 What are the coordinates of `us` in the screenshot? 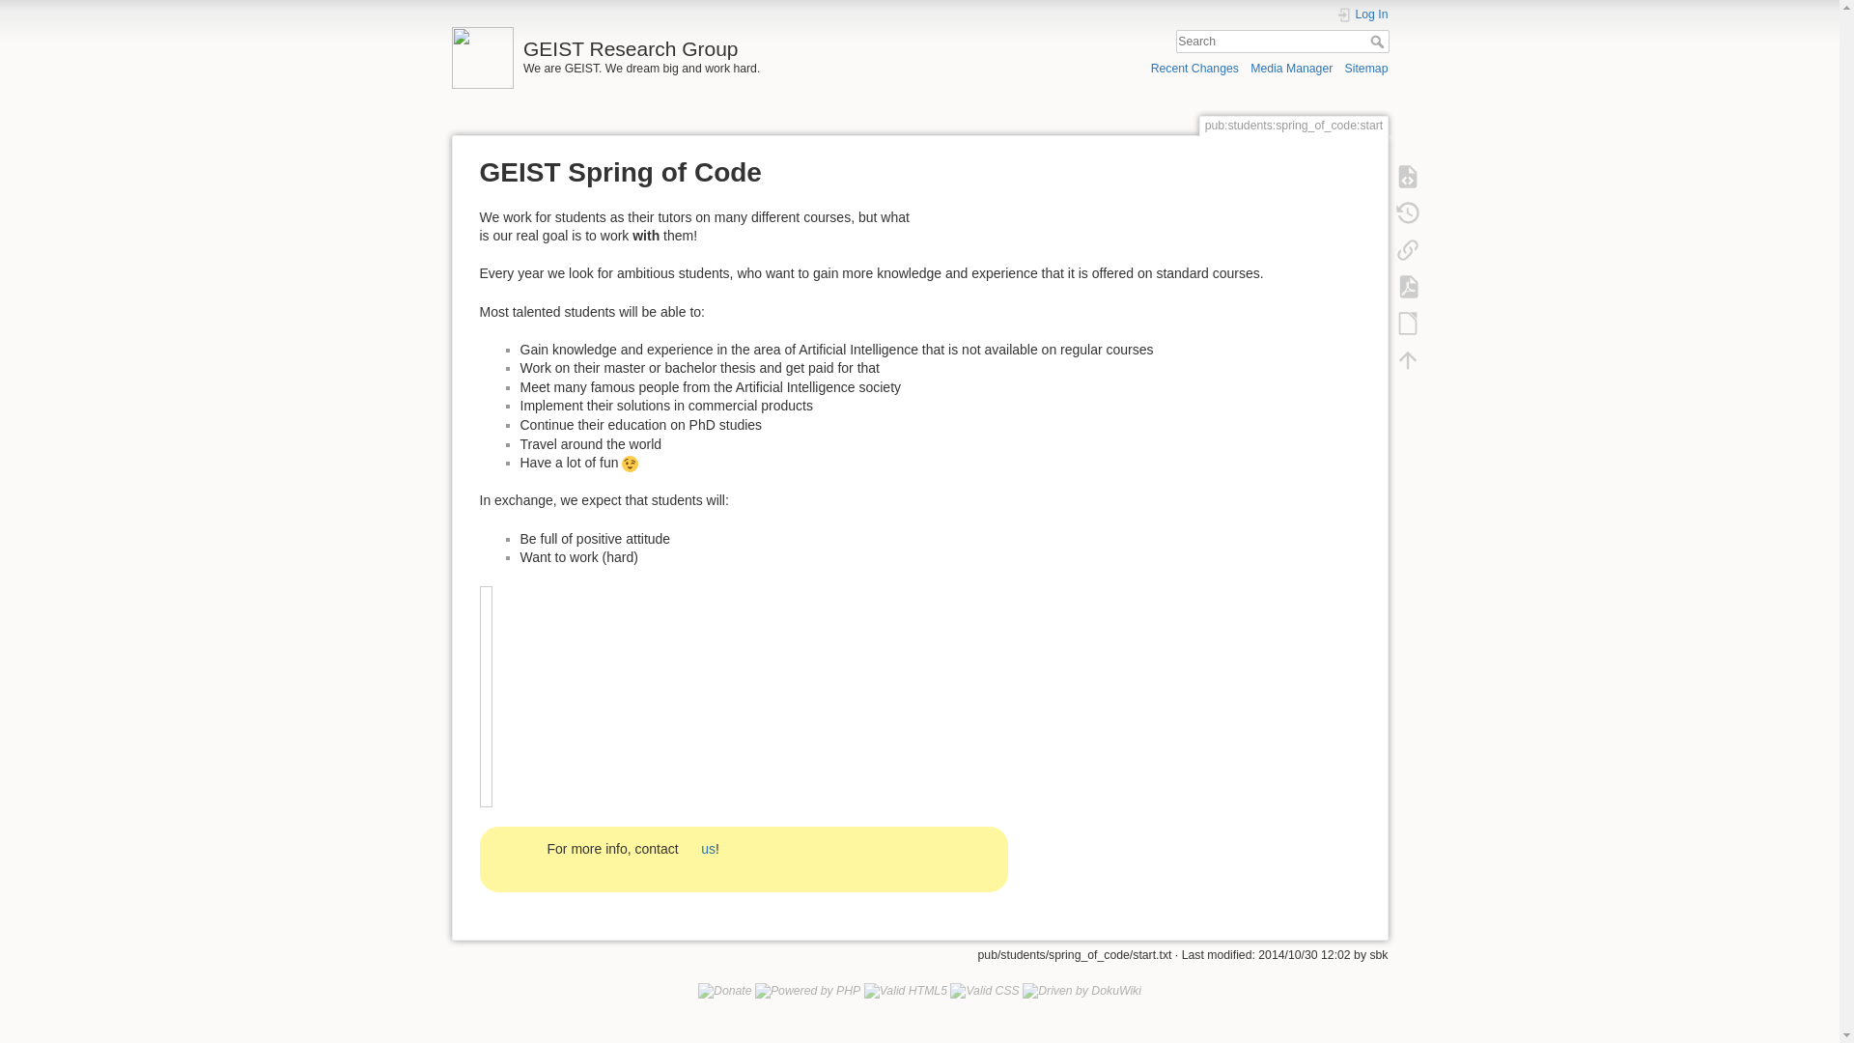 It's located at (699, 848).